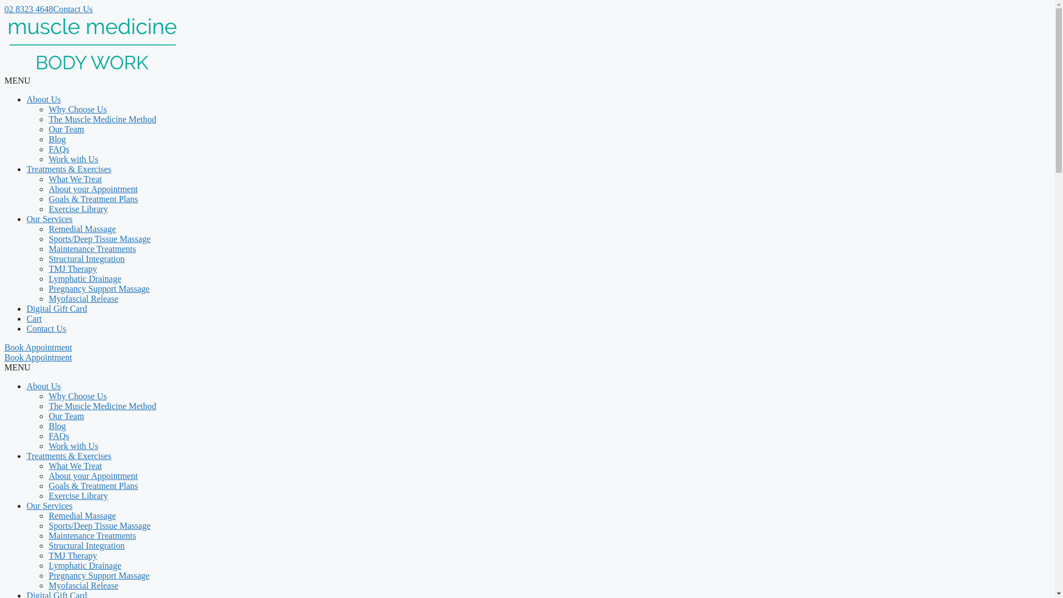 This screenshot has width=1063, height=598. What do you see at coordinates (69, 456) in the screenshot?
I see `Treatments & Exercises` at bounding box center [69, 456].